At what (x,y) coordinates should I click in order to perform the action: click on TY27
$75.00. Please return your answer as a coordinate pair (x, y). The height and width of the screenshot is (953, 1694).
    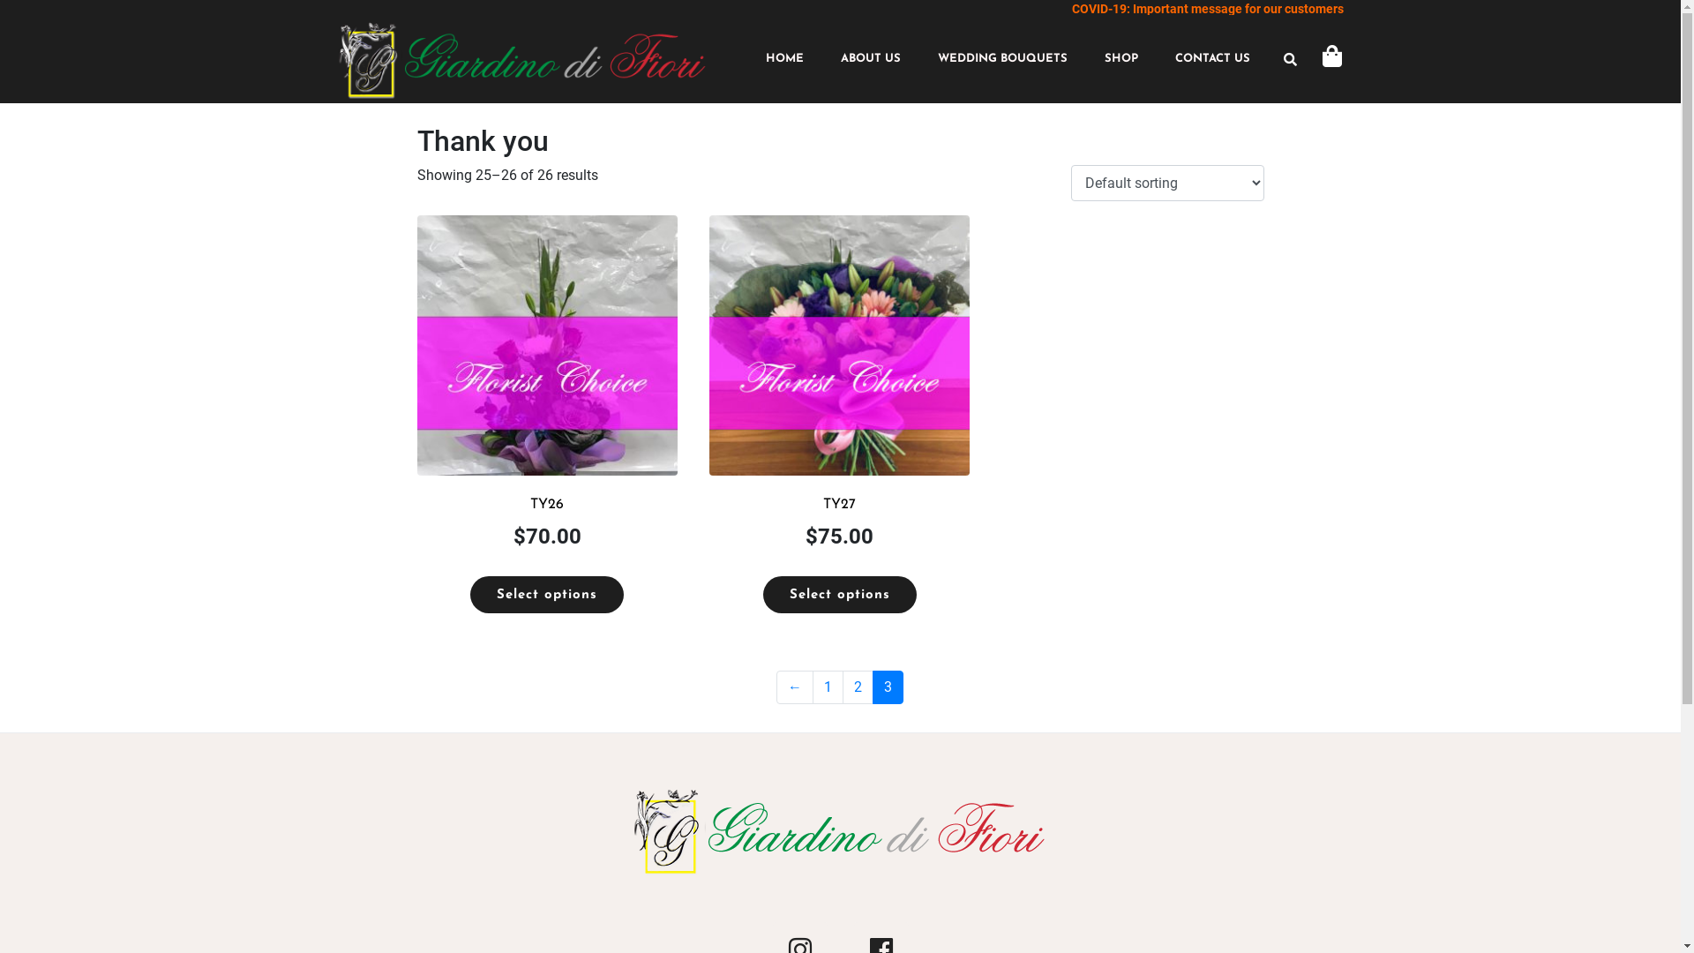
    Looking at the image, I should click on (840, 406).